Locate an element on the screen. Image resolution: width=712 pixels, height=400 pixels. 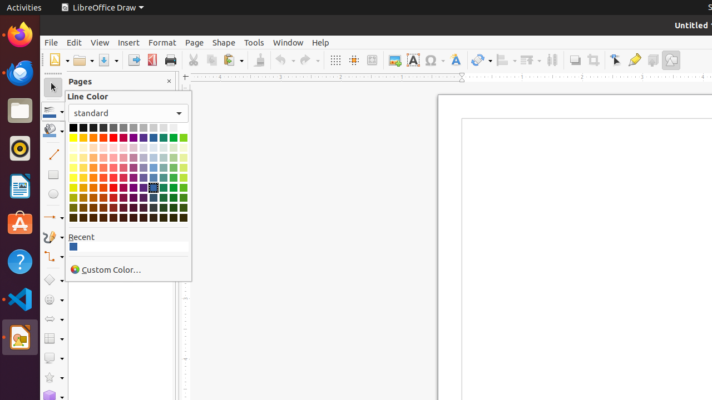
Dark Magenta 4 is located at coordinates (123, 218).